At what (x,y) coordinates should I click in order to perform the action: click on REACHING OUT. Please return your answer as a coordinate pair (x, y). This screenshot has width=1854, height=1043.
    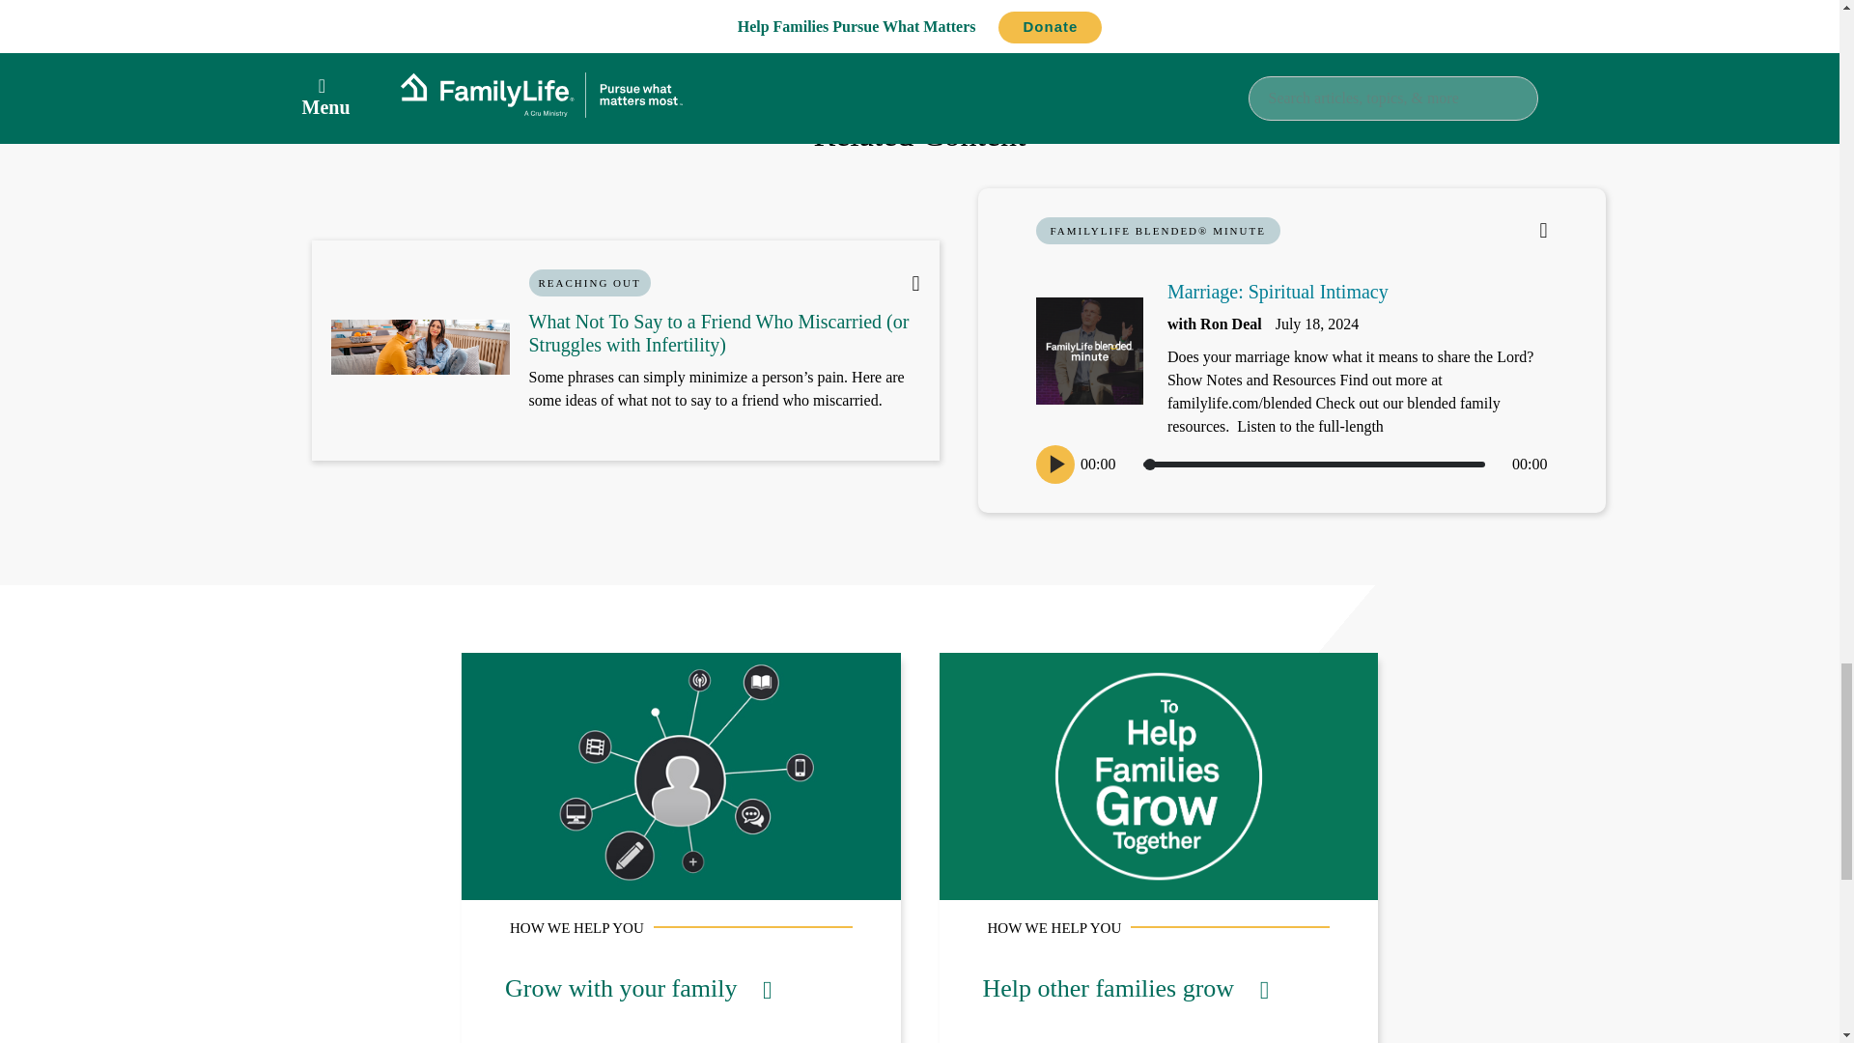
    Looking at the image, I should click on (589, 282).